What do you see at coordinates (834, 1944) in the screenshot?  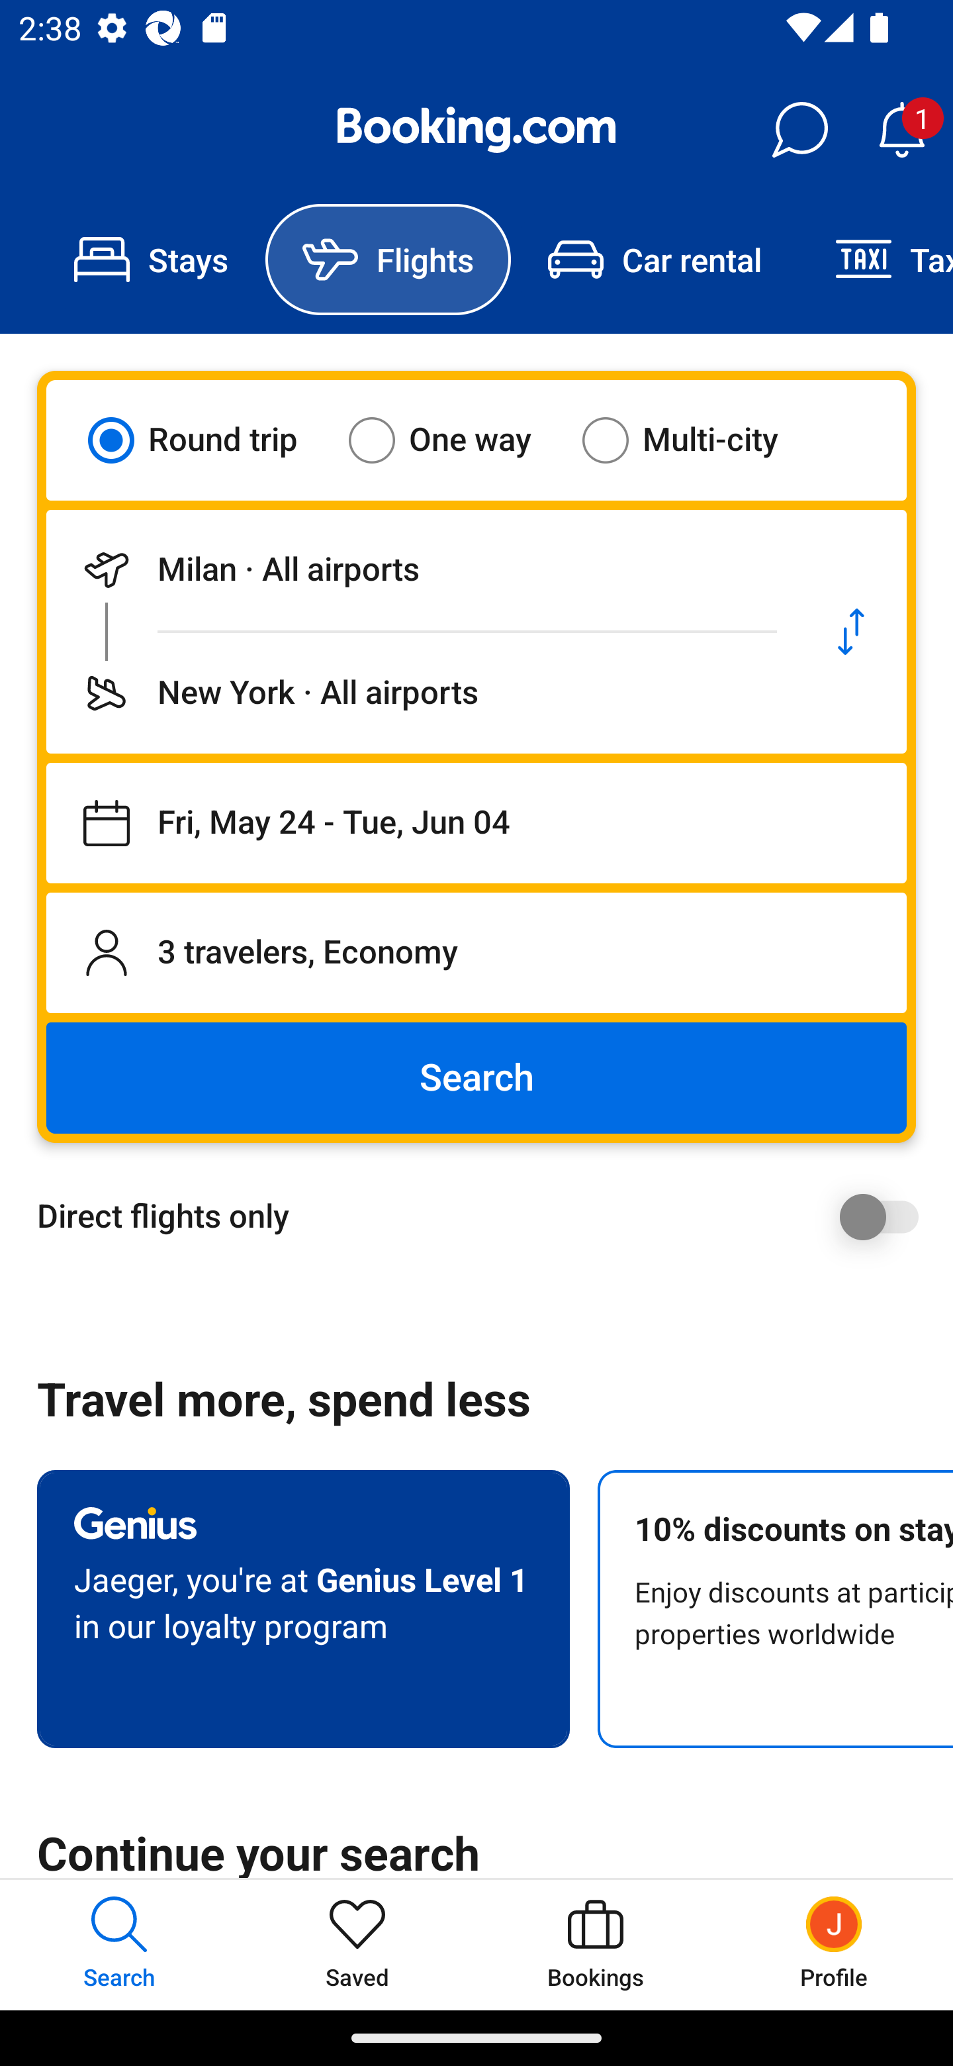 I see `Profile` at bounding box center [834, 1944].